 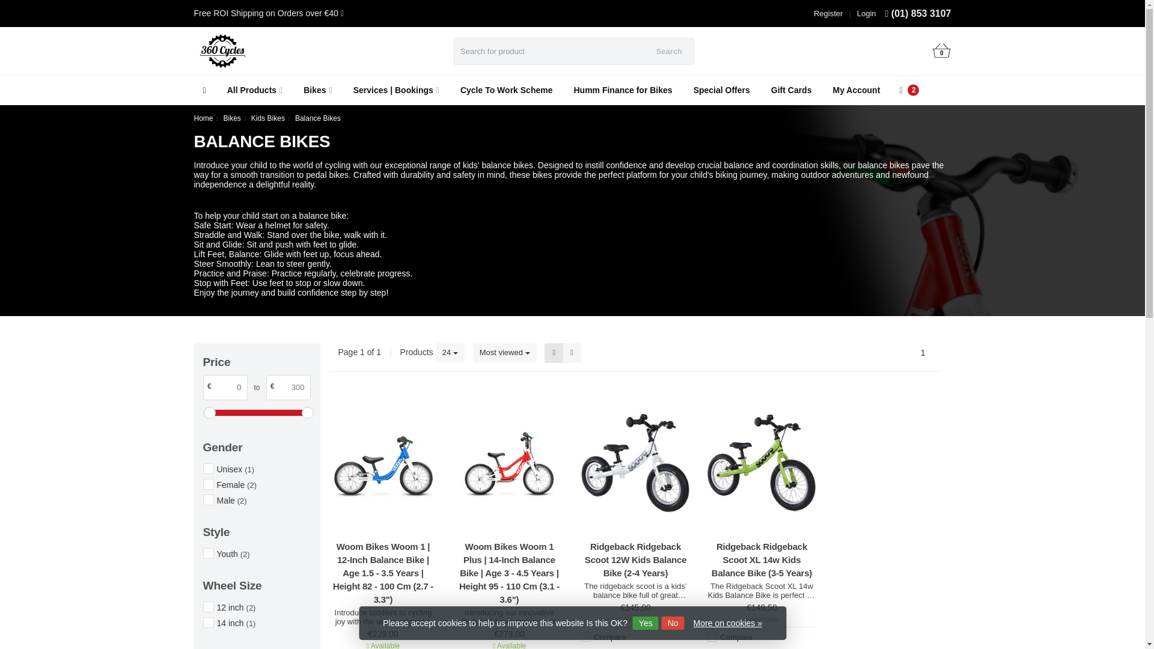 What do you see at coordinates (255, 90) in the screenshot?
I see `All Products` at bounding box center [255, 90].